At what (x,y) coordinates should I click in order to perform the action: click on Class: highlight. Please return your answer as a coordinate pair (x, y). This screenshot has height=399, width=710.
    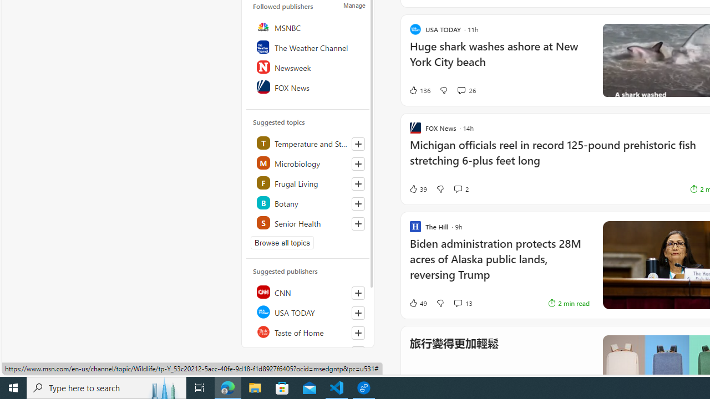
    Looking at the image, I should click on (308, 223).